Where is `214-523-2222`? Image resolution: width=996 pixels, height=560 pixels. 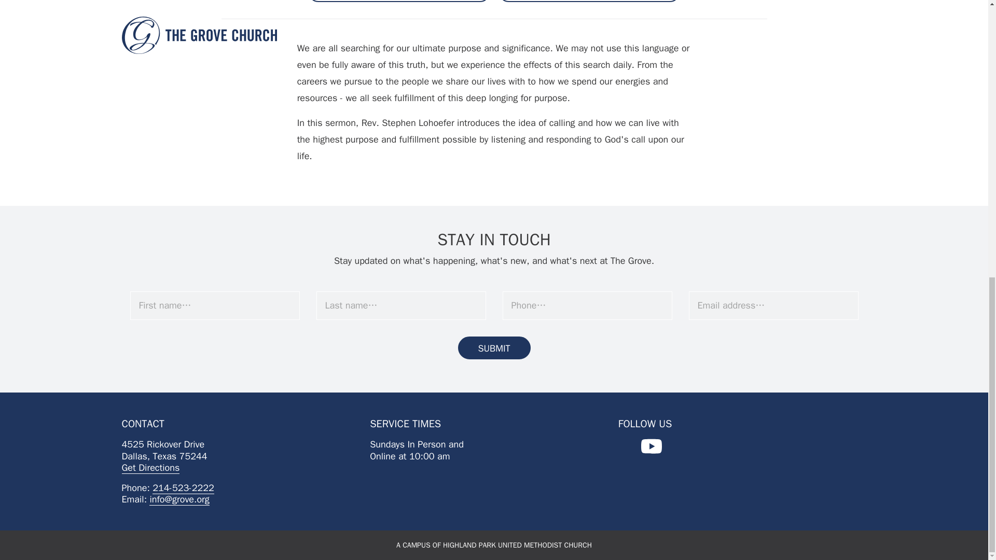
214-523-2222 is located at coordinates (183, 487).